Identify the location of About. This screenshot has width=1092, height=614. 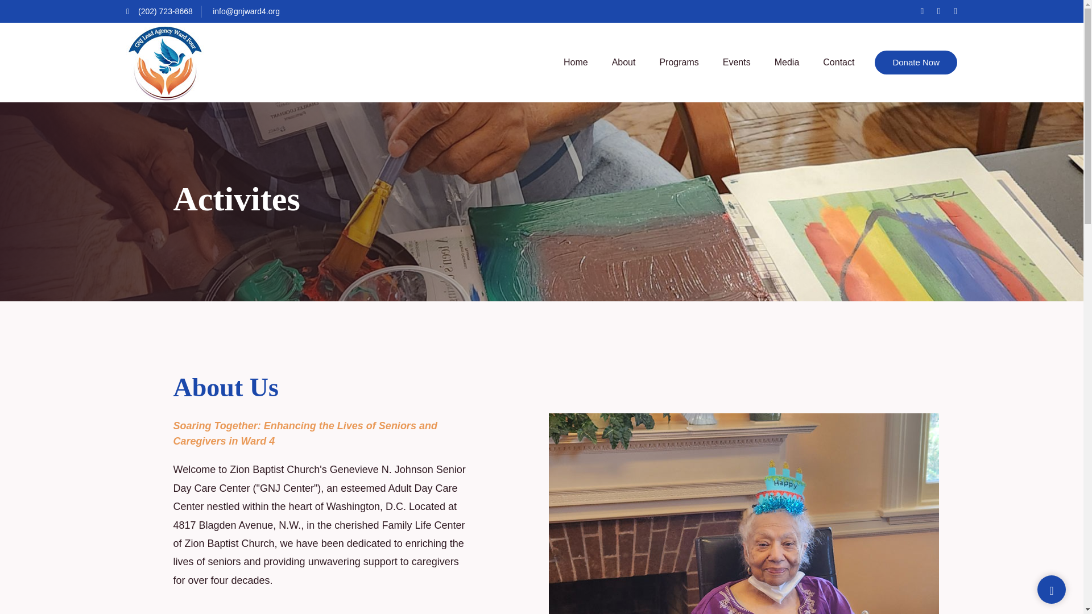
(624, 62).